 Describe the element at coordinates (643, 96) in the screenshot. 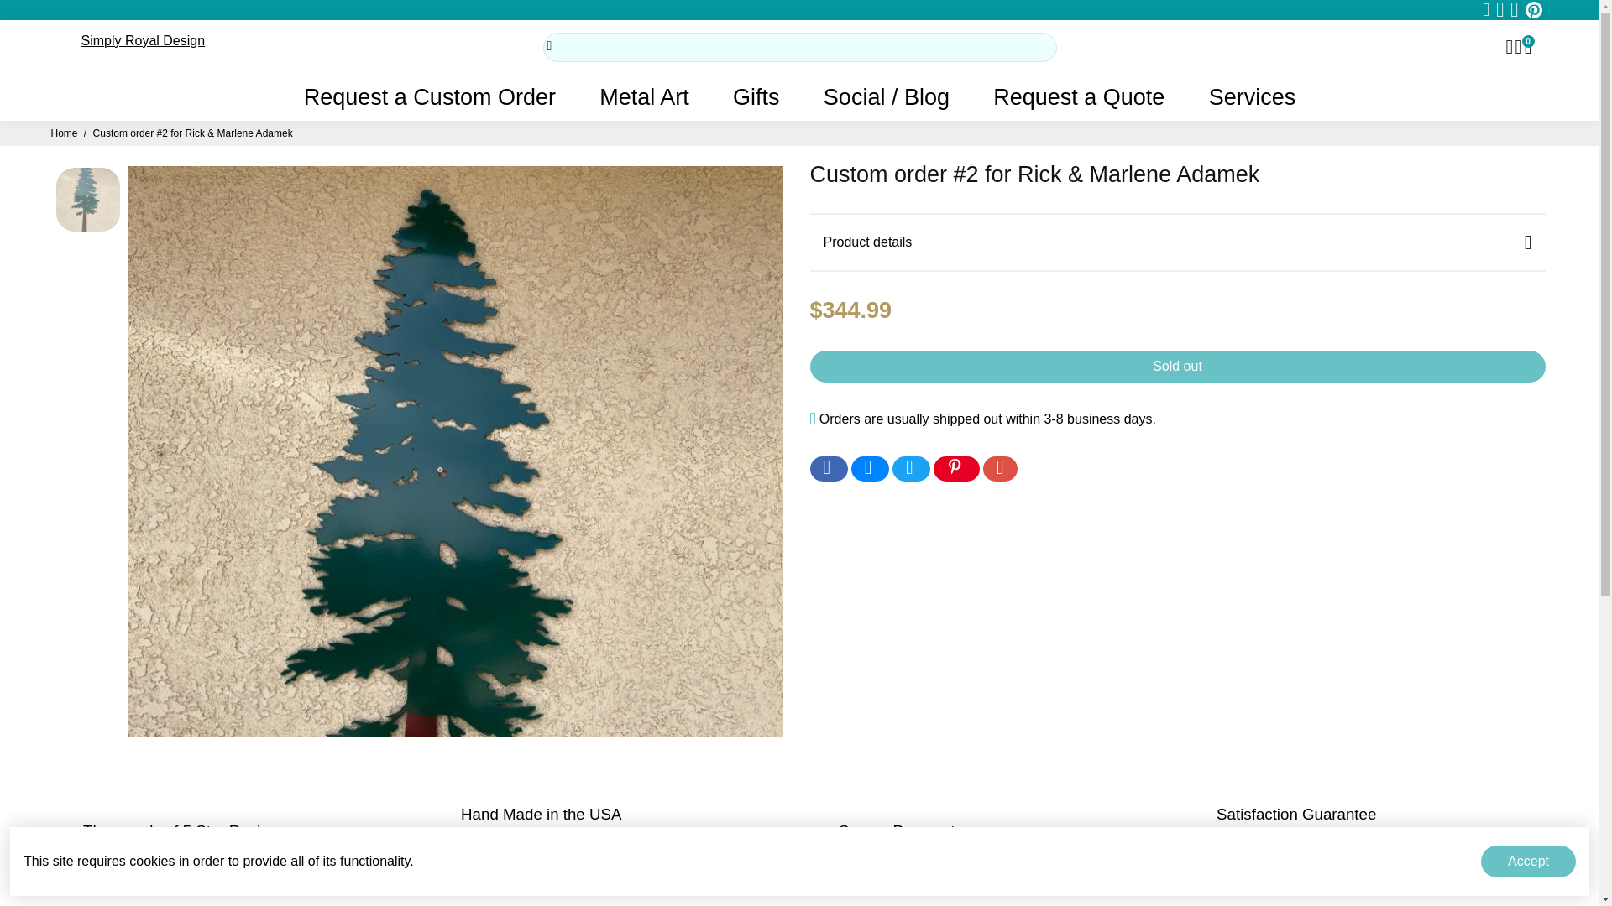

I see `Metal Art` at that location.